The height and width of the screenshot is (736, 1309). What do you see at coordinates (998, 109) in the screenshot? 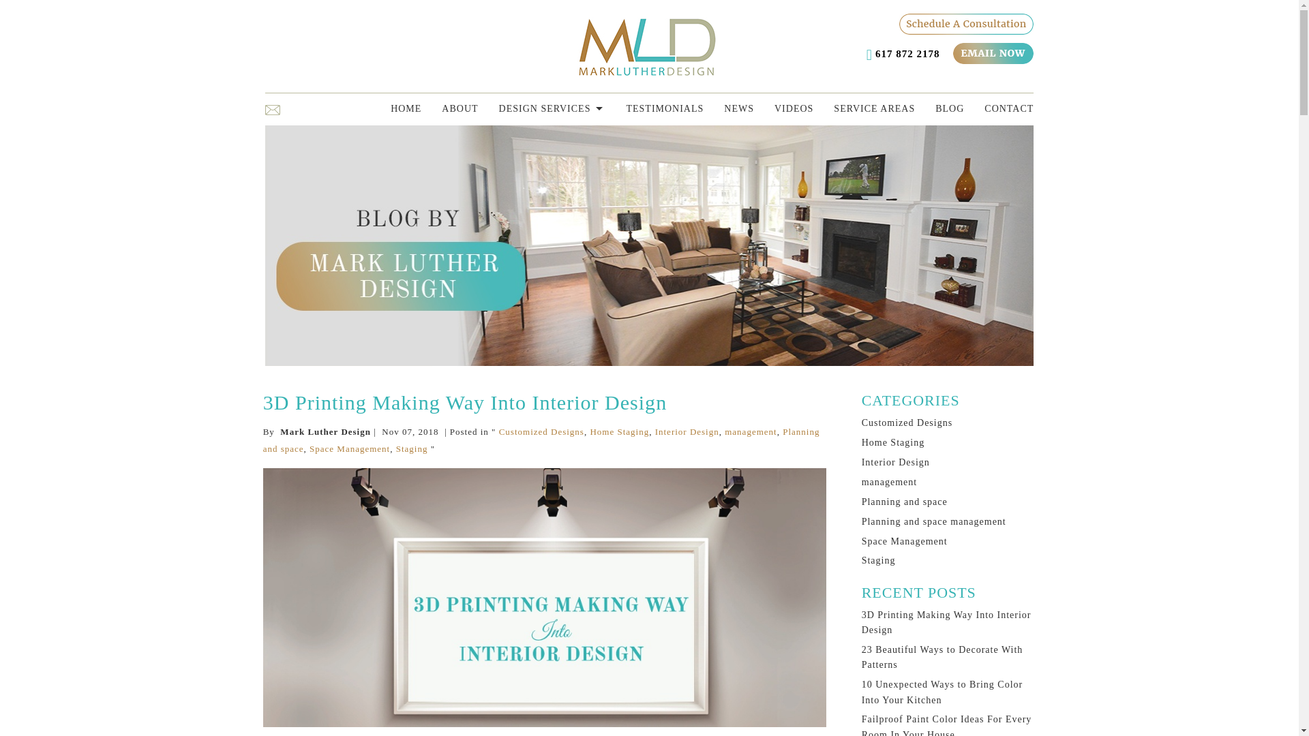
I see `CONTACT` at bounding box center [998, 109].